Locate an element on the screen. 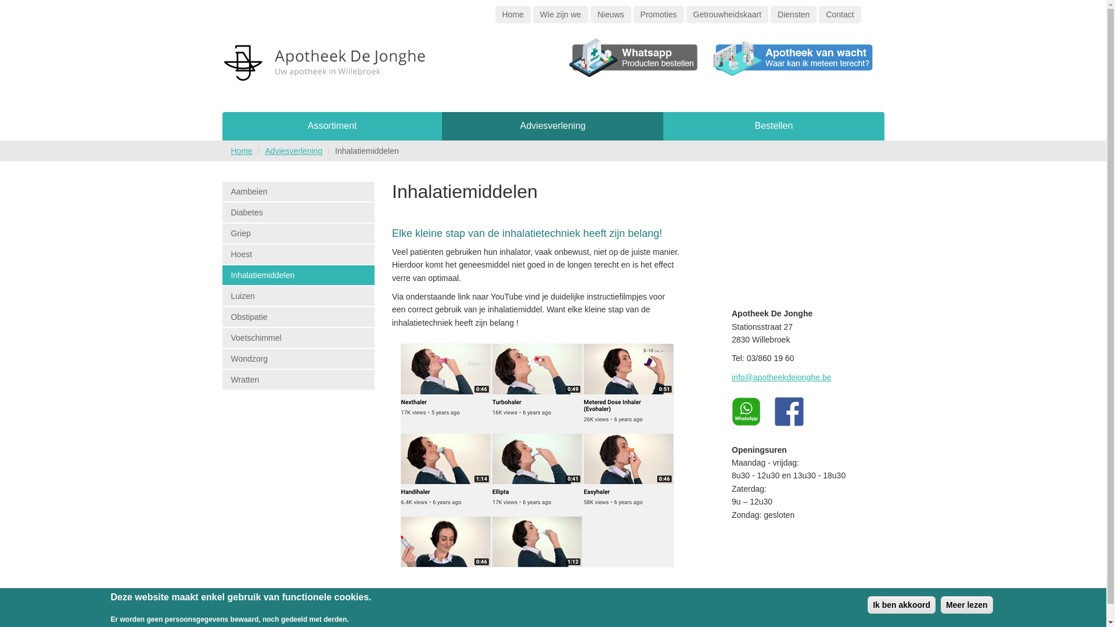  Griep is located at coordinates (298, 233).